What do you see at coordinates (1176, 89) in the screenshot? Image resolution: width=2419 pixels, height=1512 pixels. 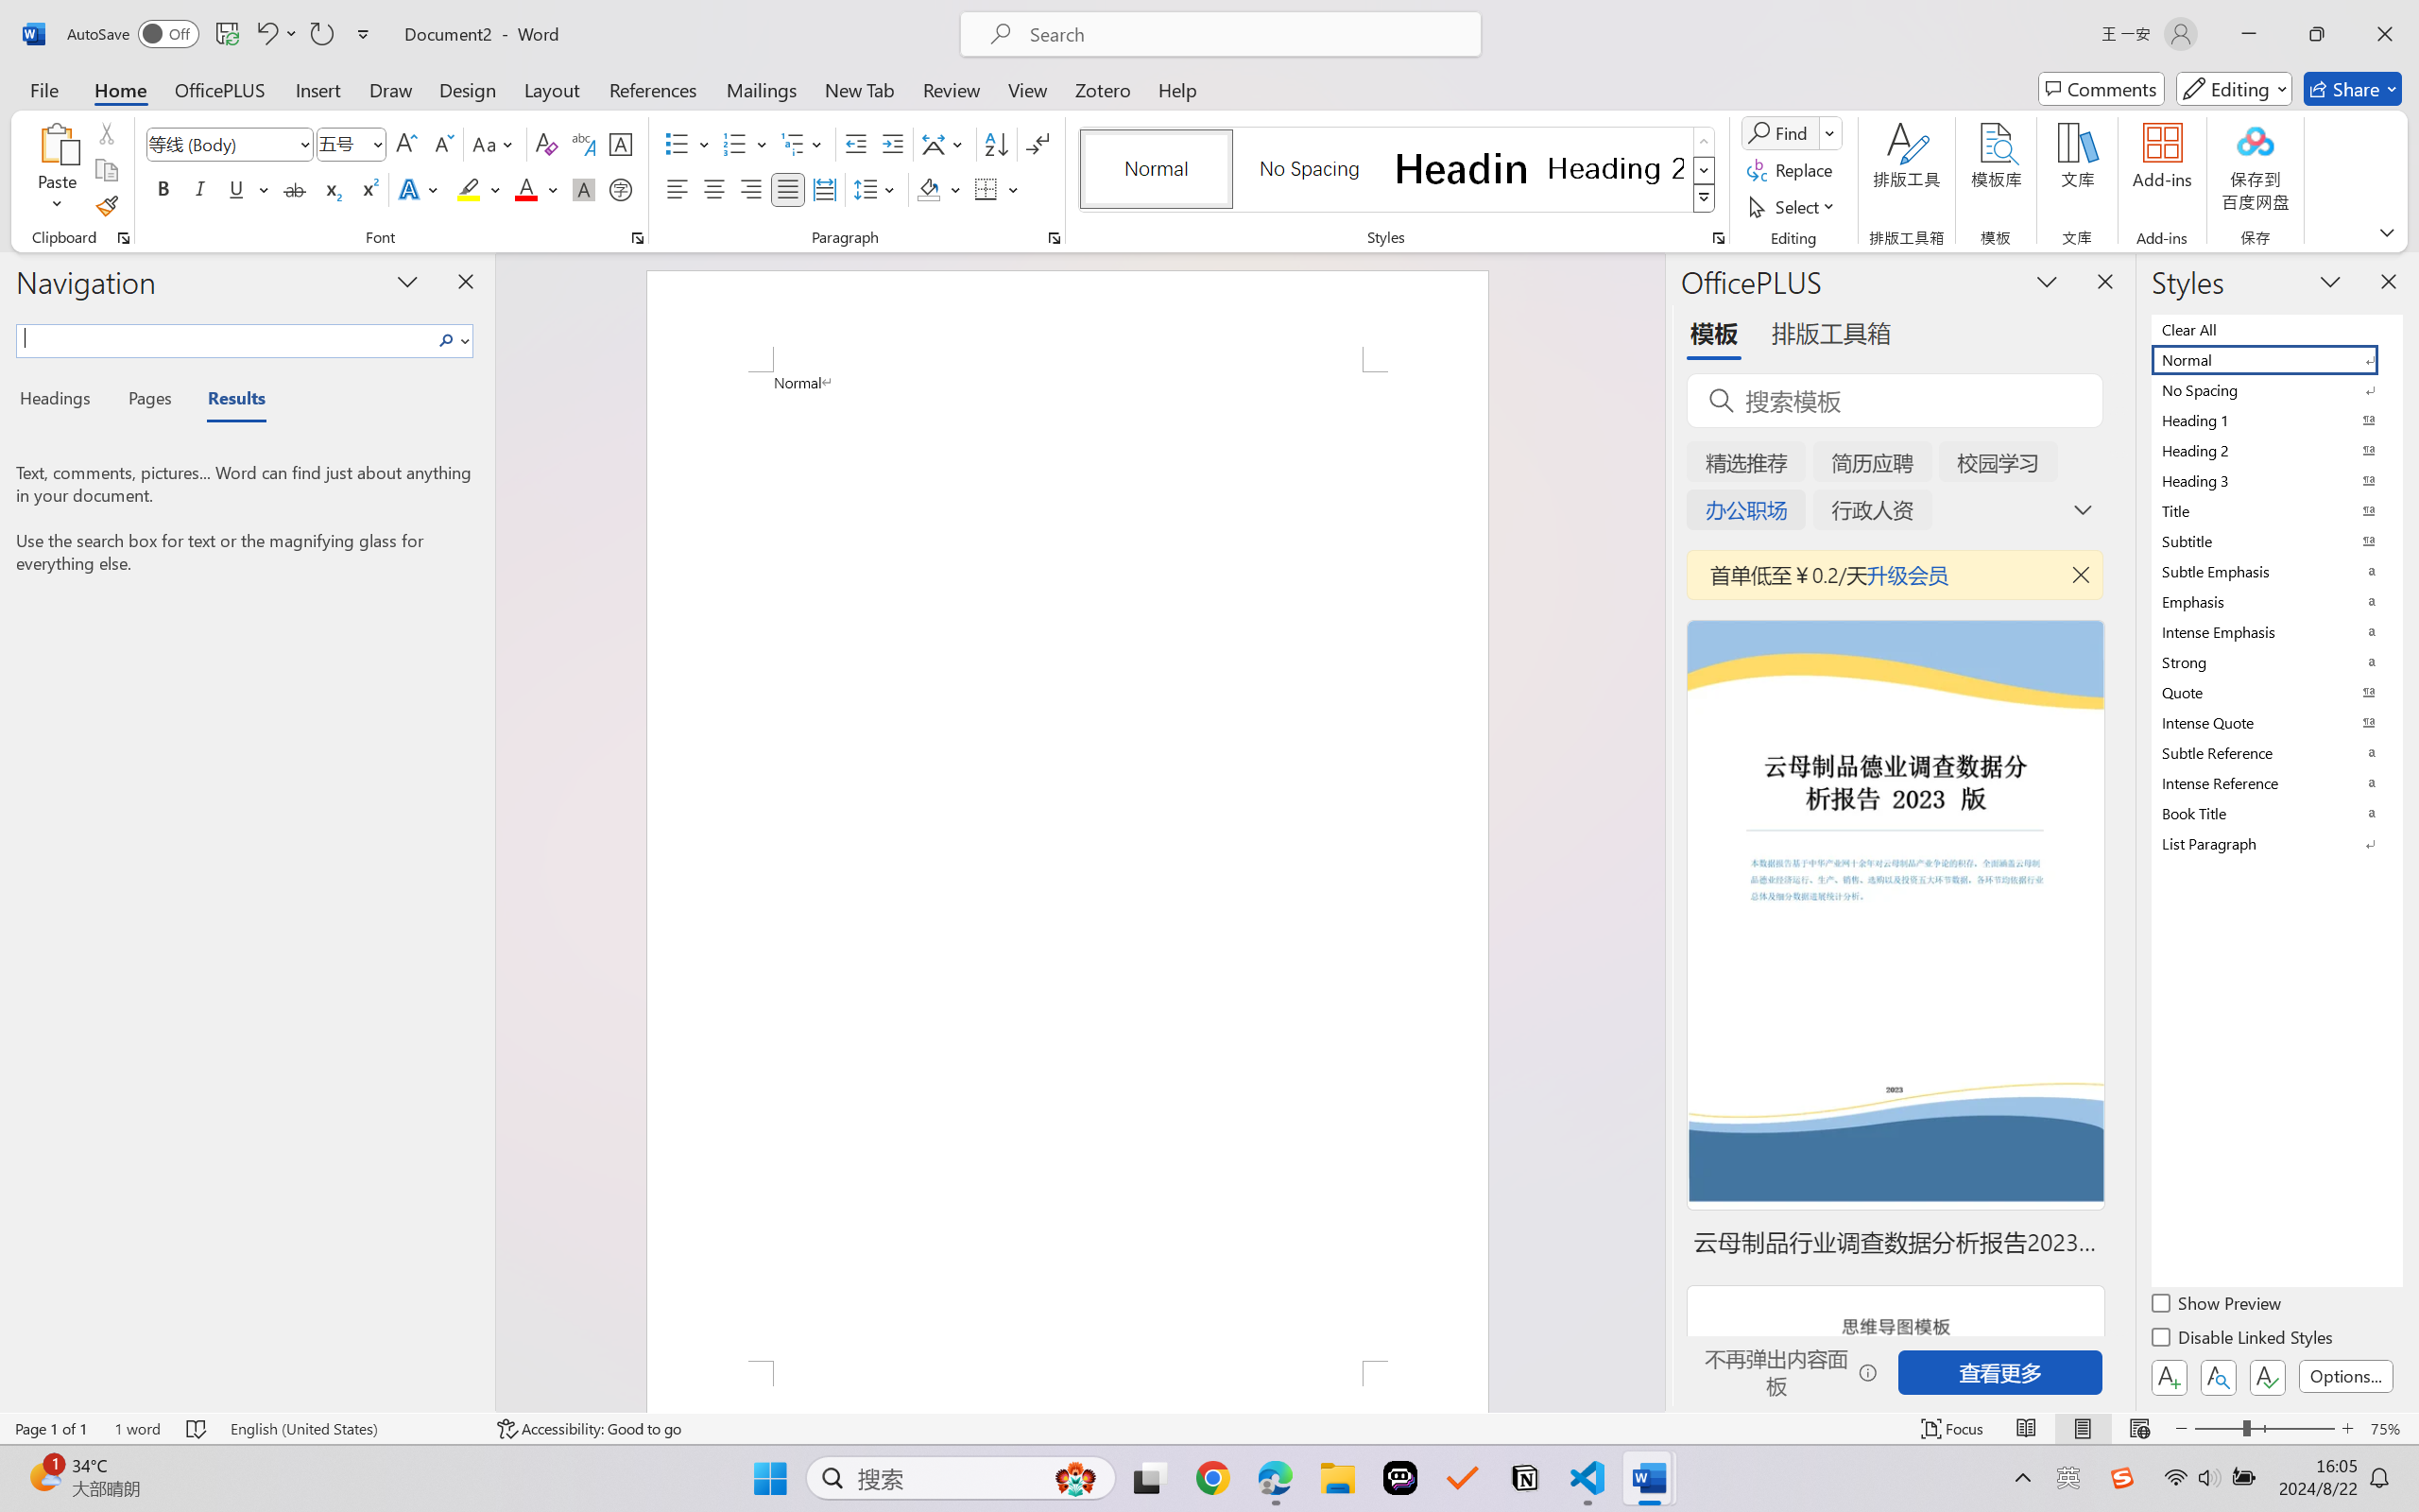 I see `Help` at bounding box center [1176, 89].